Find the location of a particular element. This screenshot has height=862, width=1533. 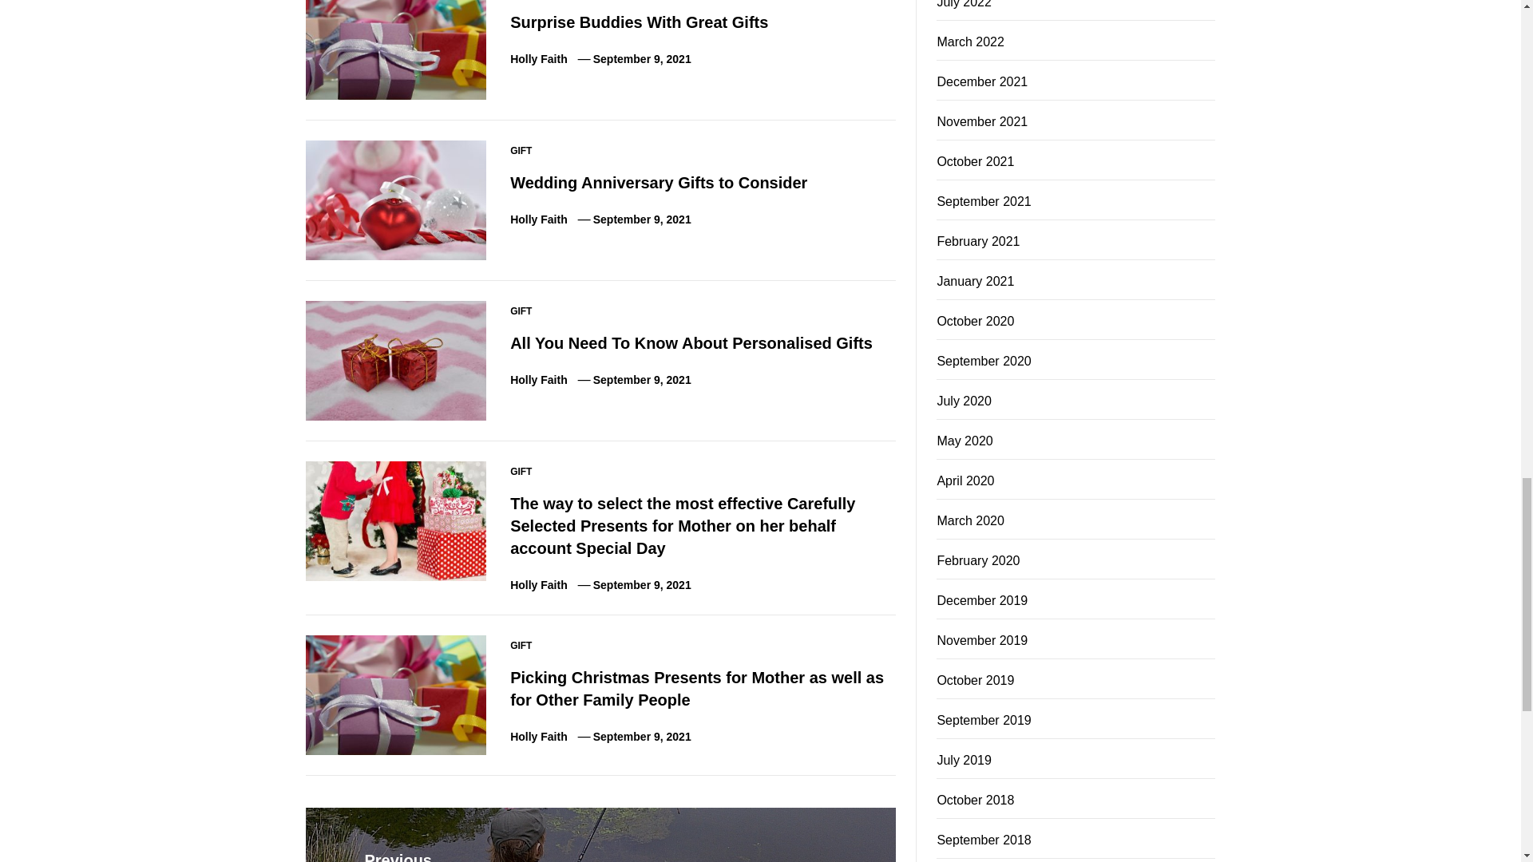

September 9, 2021 is located at coordinates (642, 219).